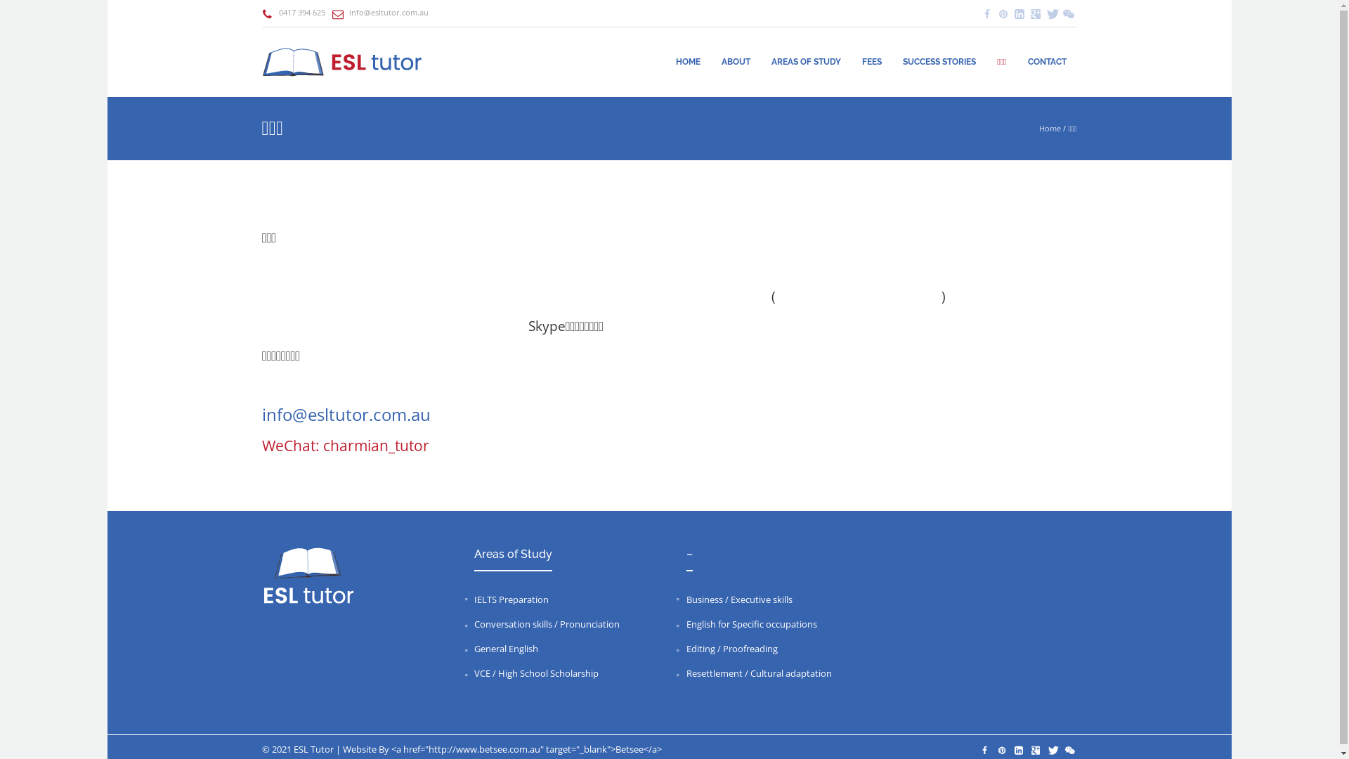  Describe the element at coordinates (1068, 14) in the screenshot. I see `WeChat` at that location.